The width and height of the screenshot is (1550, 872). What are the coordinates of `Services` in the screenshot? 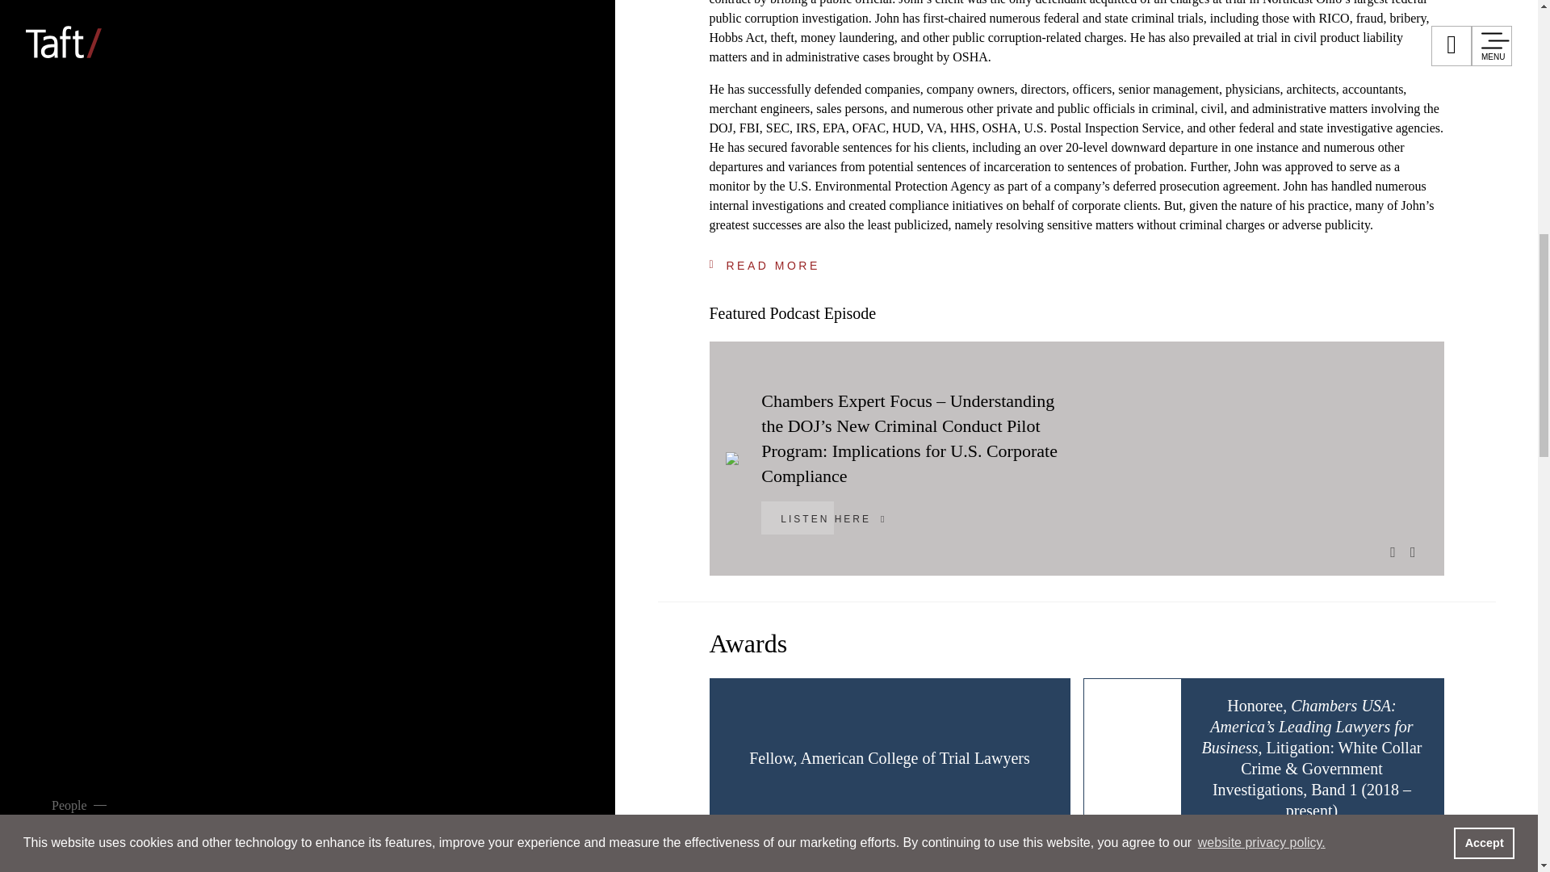 It's located at (153, 283).